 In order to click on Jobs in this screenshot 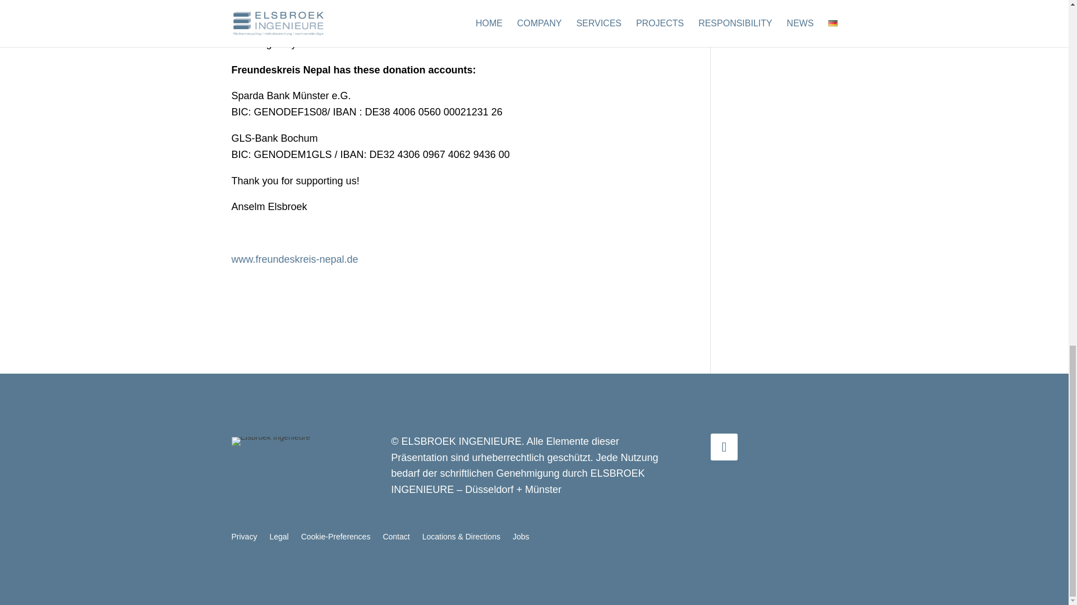, I will do `click(521, 539)`.